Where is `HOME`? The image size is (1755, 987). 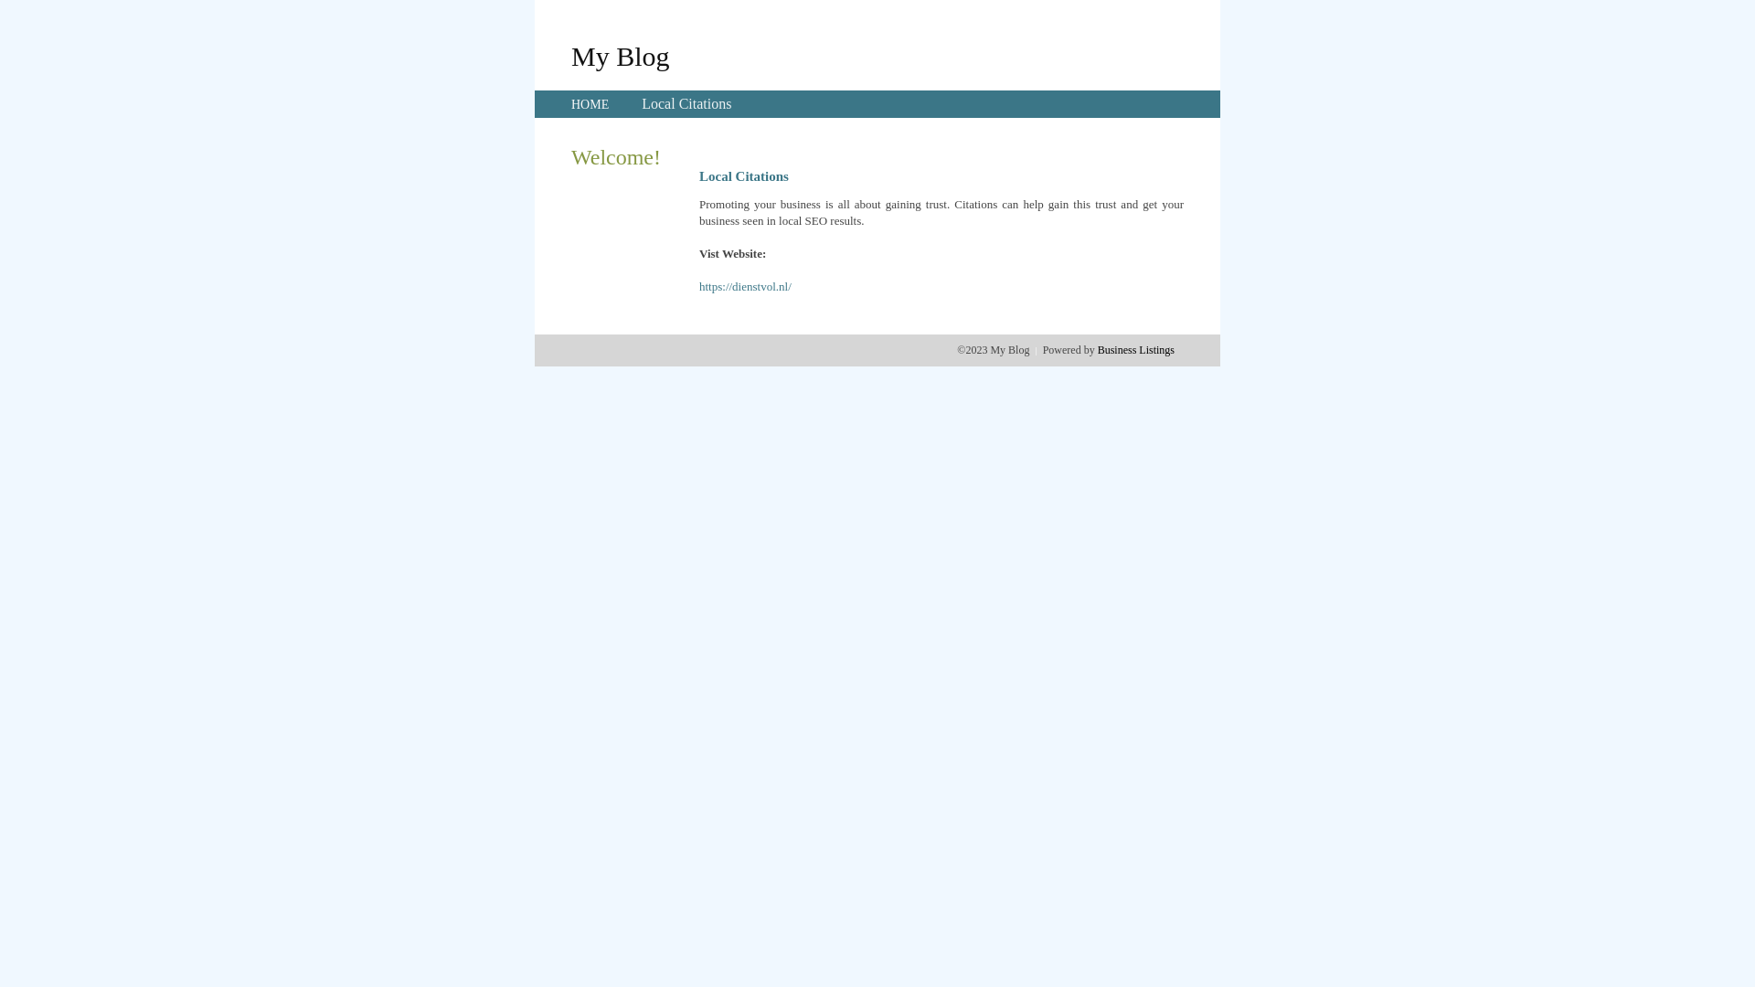 HOME is located at coordinates (590, 104).